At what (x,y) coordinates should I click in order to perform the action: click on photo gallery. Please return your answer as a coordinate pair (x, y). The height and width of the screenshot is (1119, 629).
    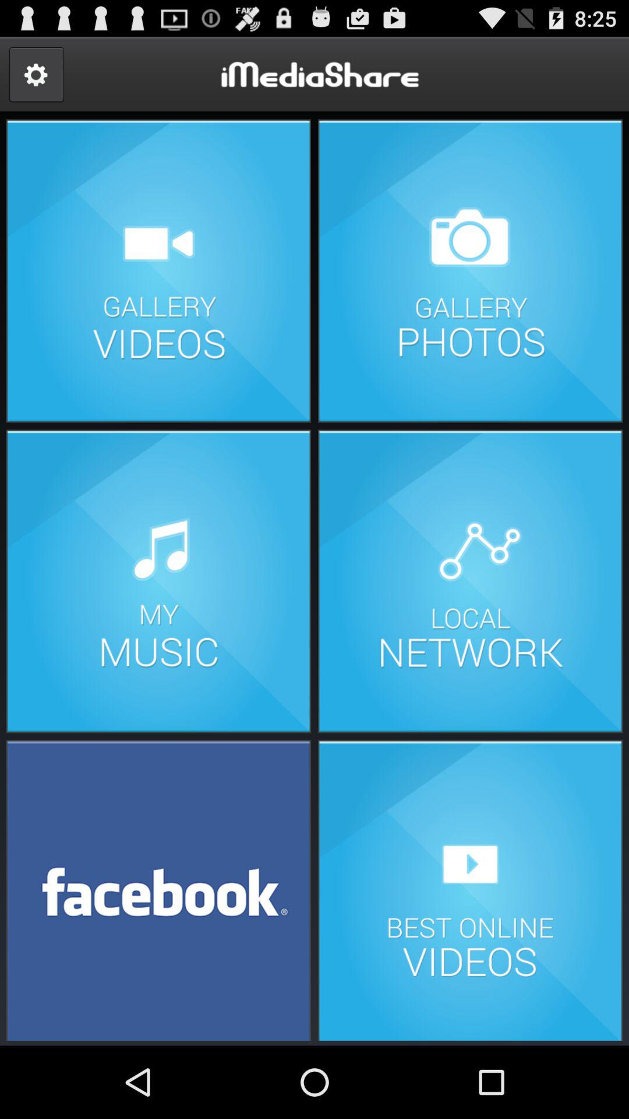
    Looking at the image, I should click on (470, 270).